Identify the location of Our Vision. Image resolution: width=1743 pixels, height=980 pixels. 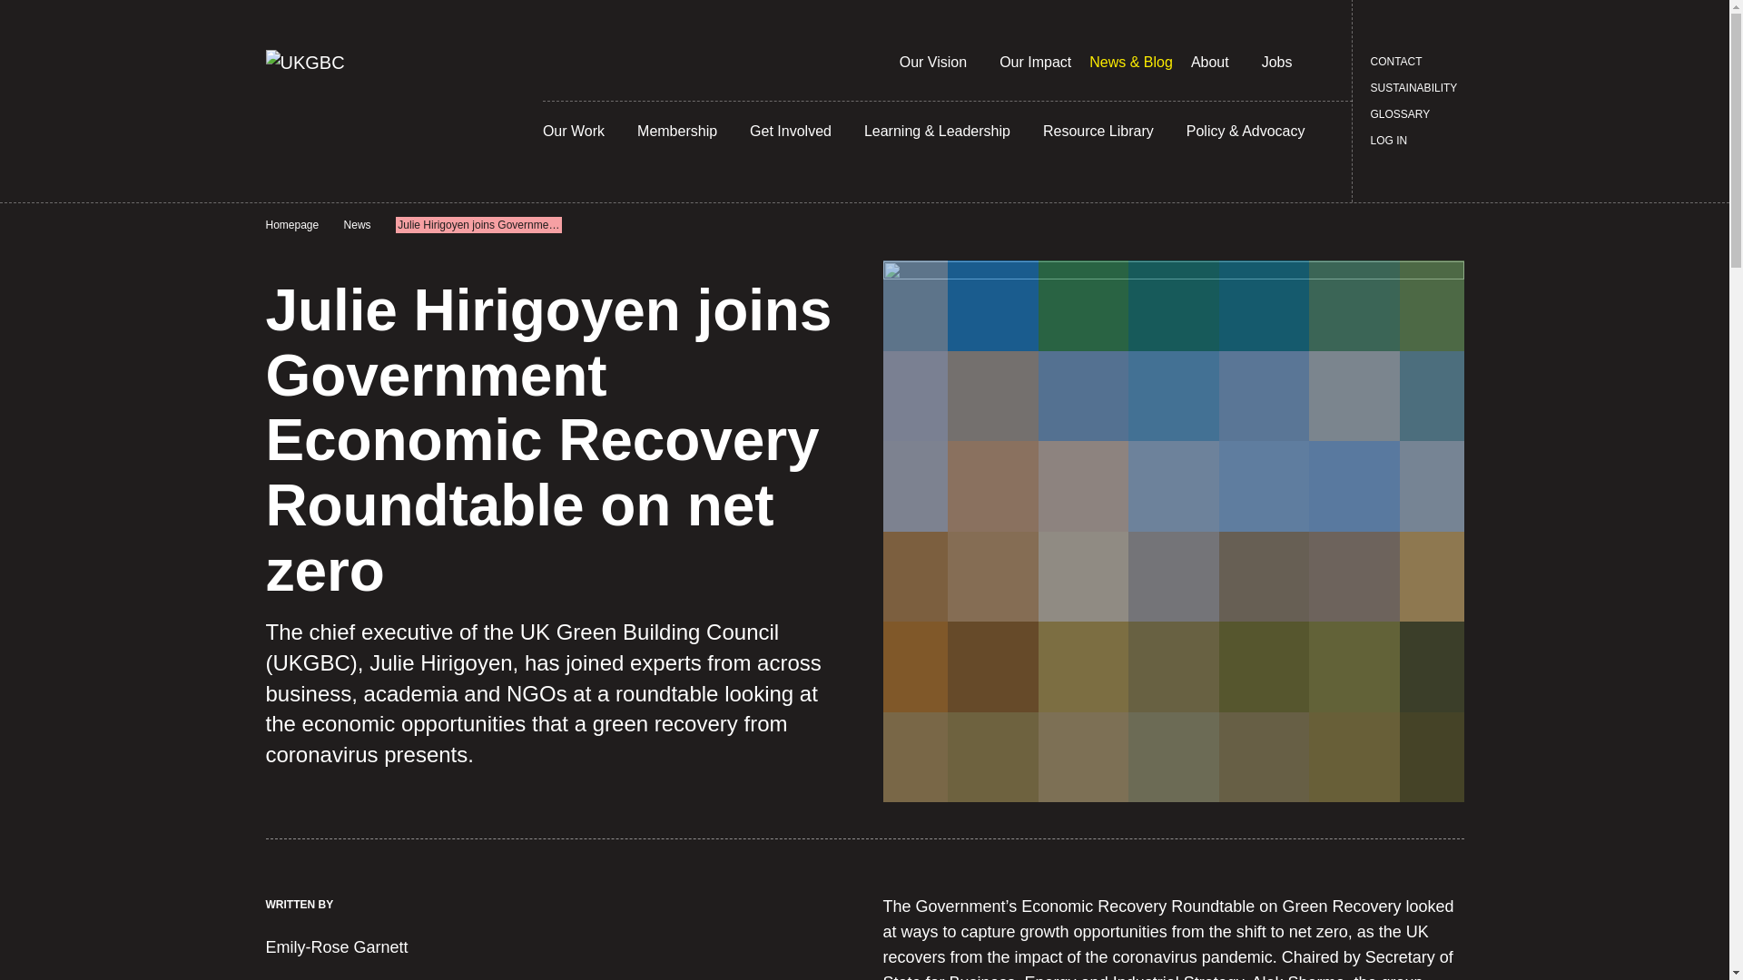
(933, 63).